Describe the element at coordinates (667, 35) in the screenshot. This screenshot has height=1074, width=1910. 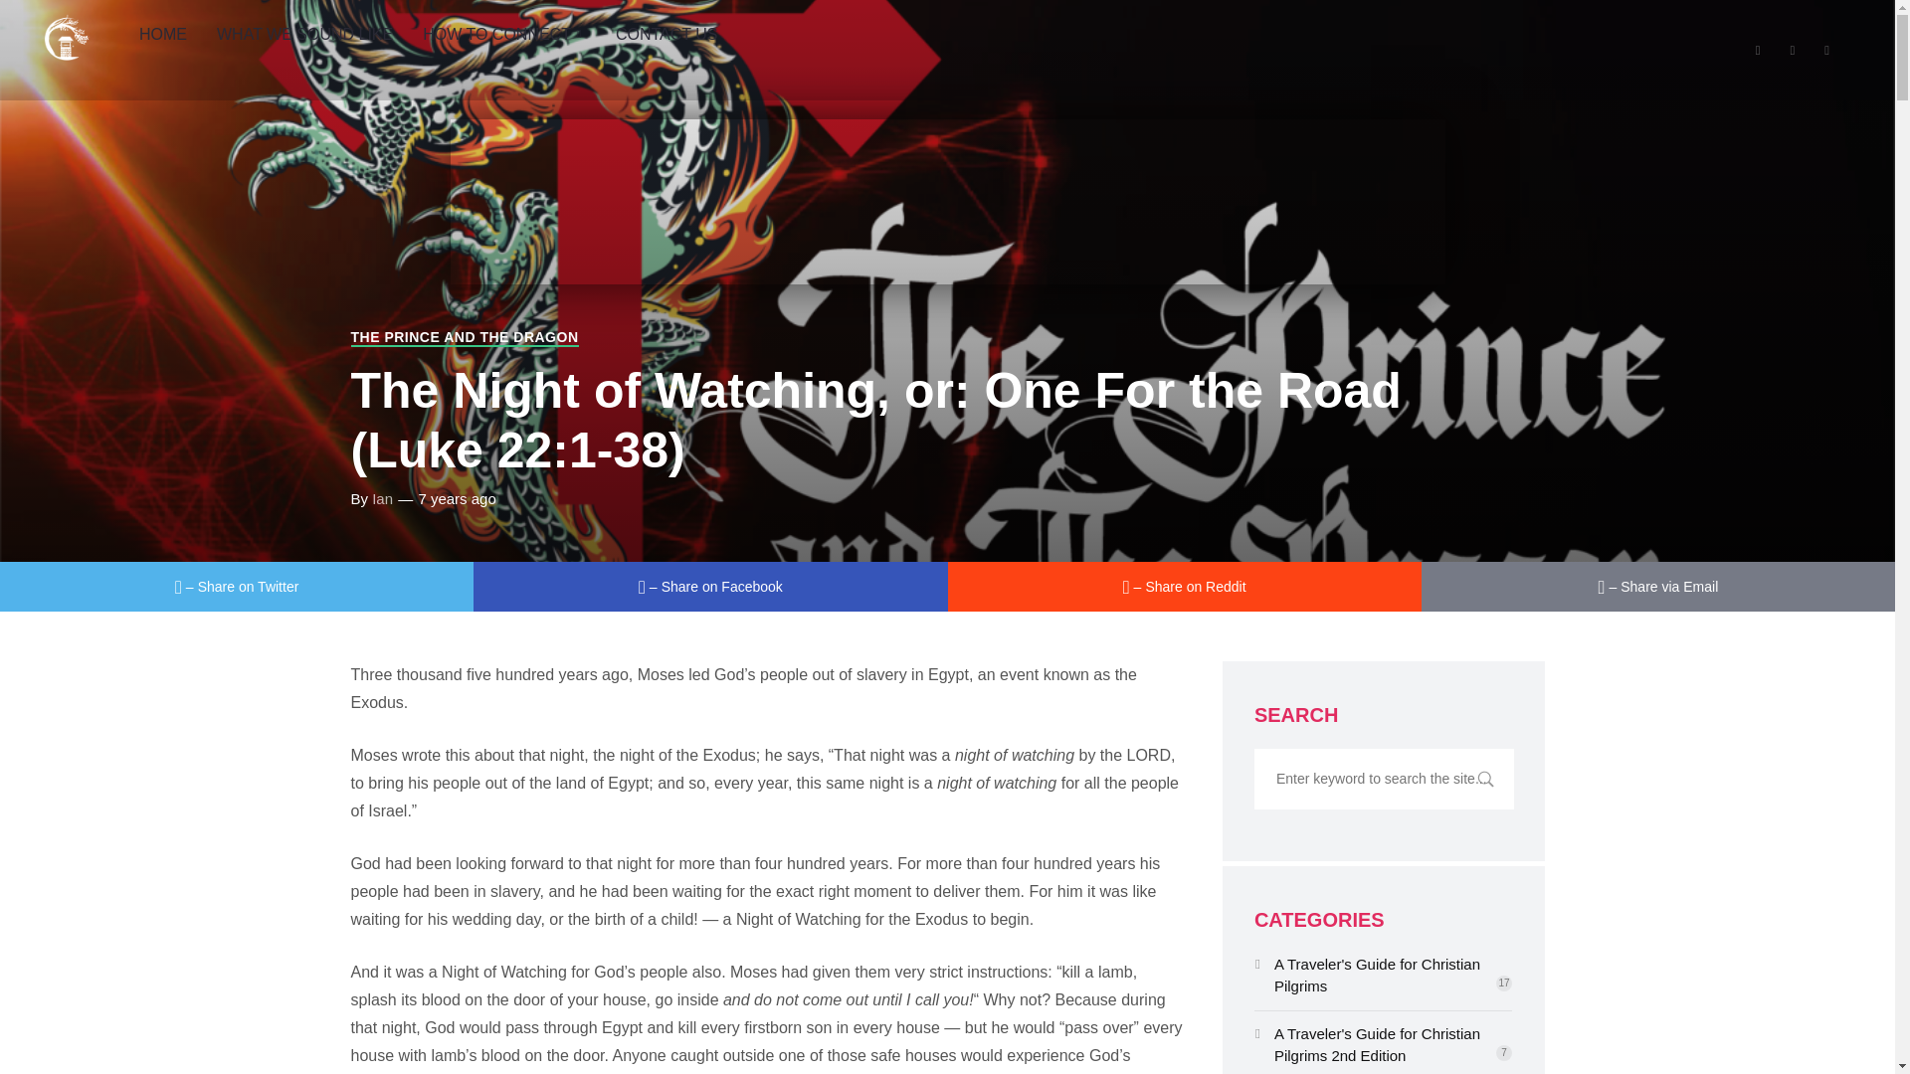
I see `CONTACT US` at that location.